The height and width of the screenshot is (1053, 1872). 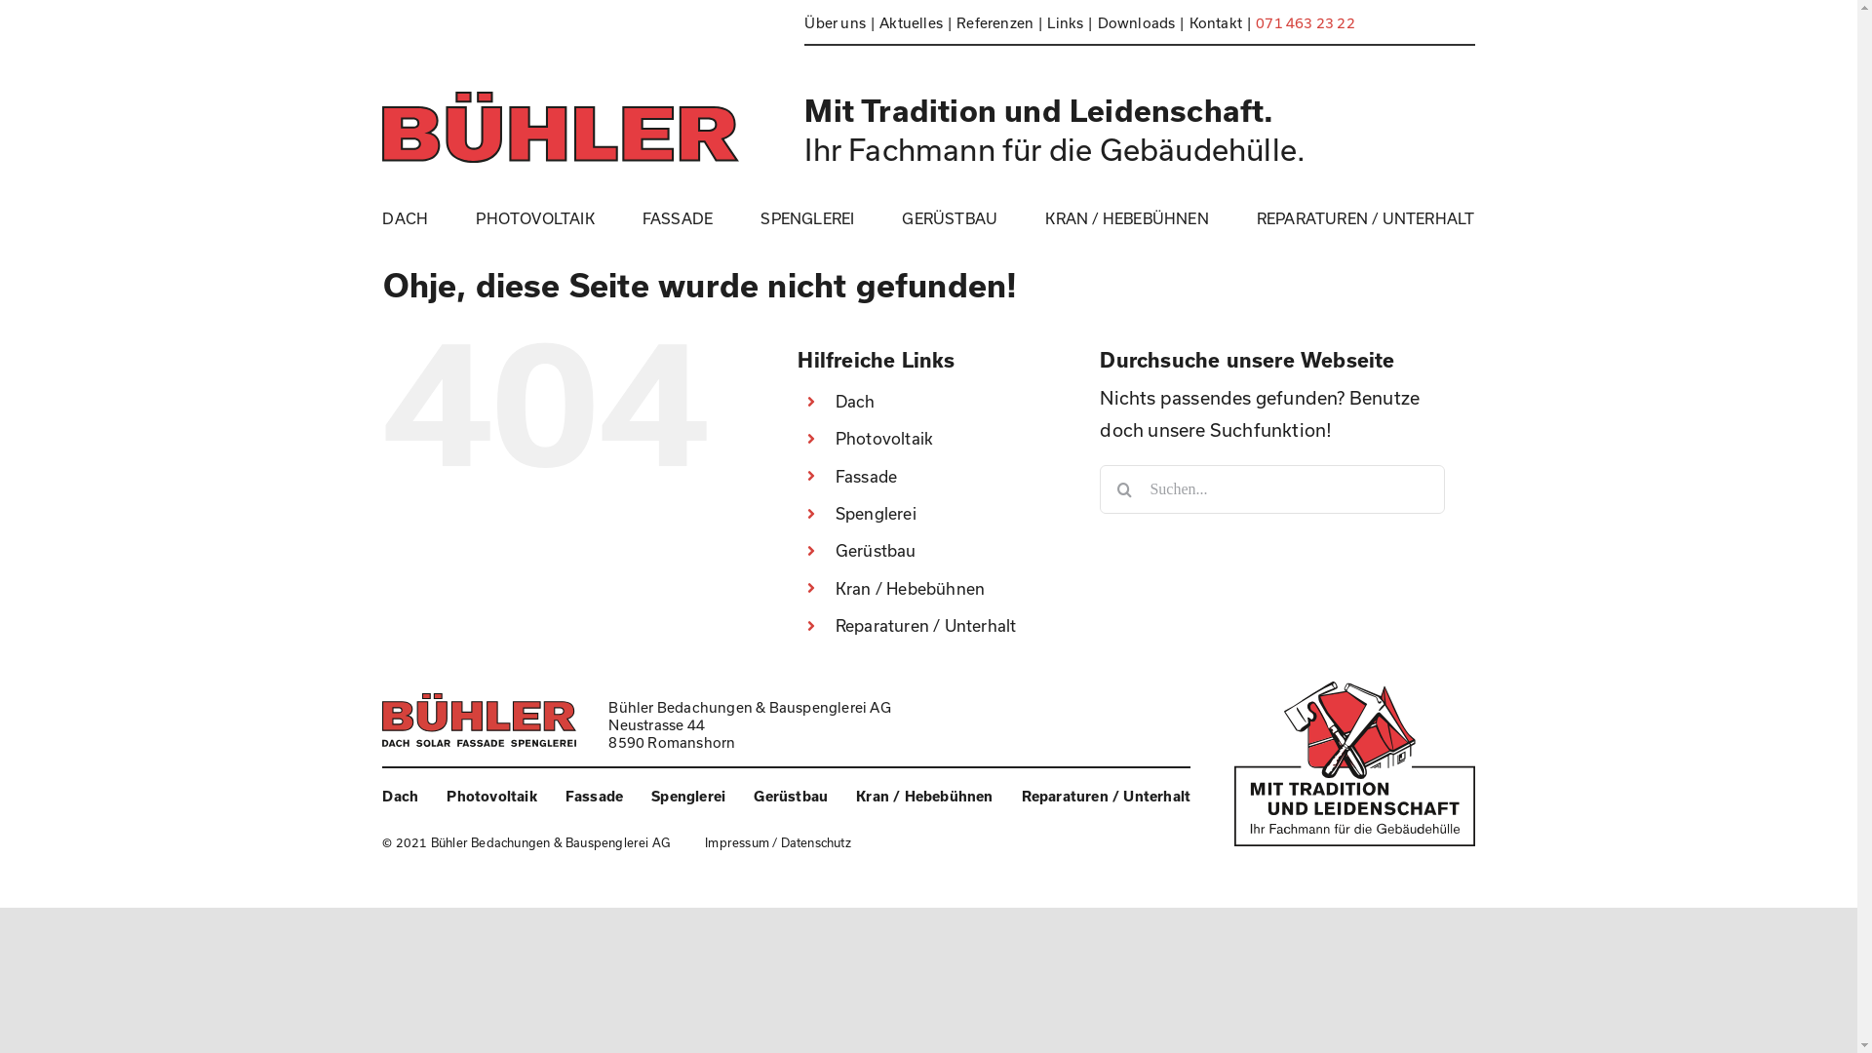 What do you see at coordinates (1366, 217) in the screenshot?
I see `REPARATUREN / UNTERHALT` at bounding box center [1366, 217].